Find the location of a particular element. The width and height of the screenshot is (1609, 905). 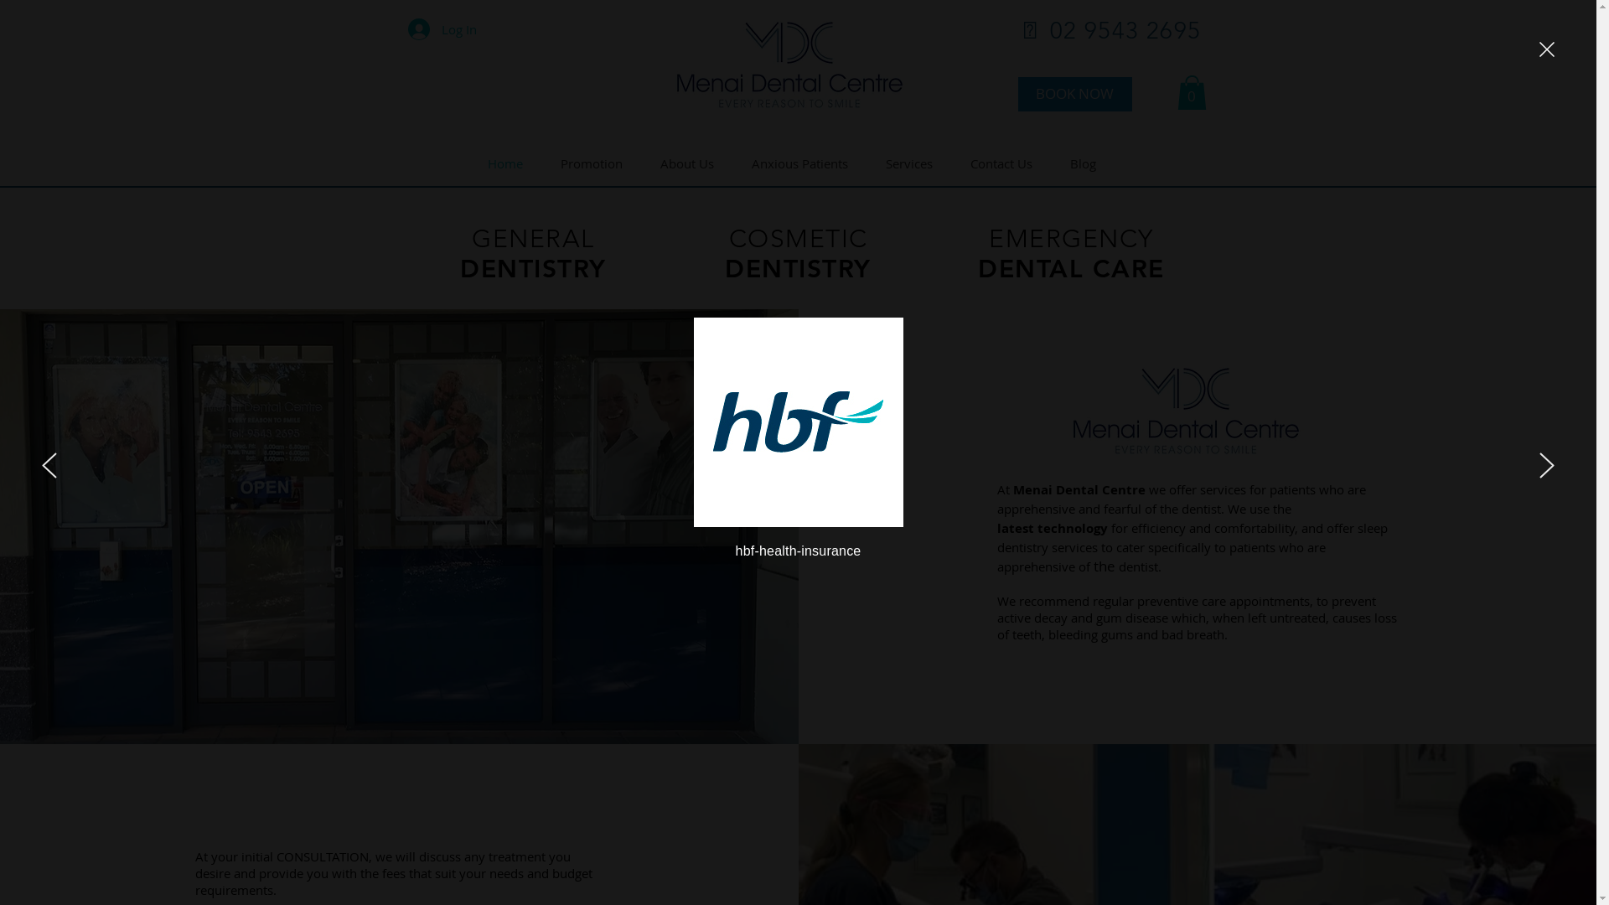

About Us is located at coordinates (692, 163).